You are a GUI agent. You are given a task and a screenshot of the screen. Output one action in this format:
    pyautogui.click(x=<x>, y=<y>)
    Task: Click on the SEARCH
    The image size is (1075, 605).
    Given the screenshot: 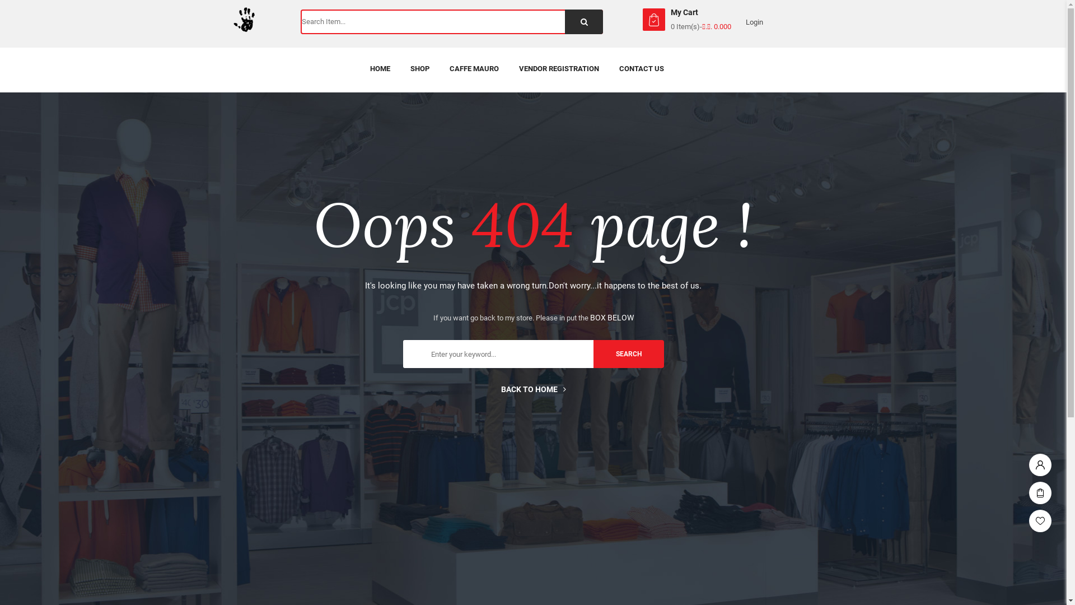 What is the action you would take?
    pyautogui.click(x=629, y=354)
    